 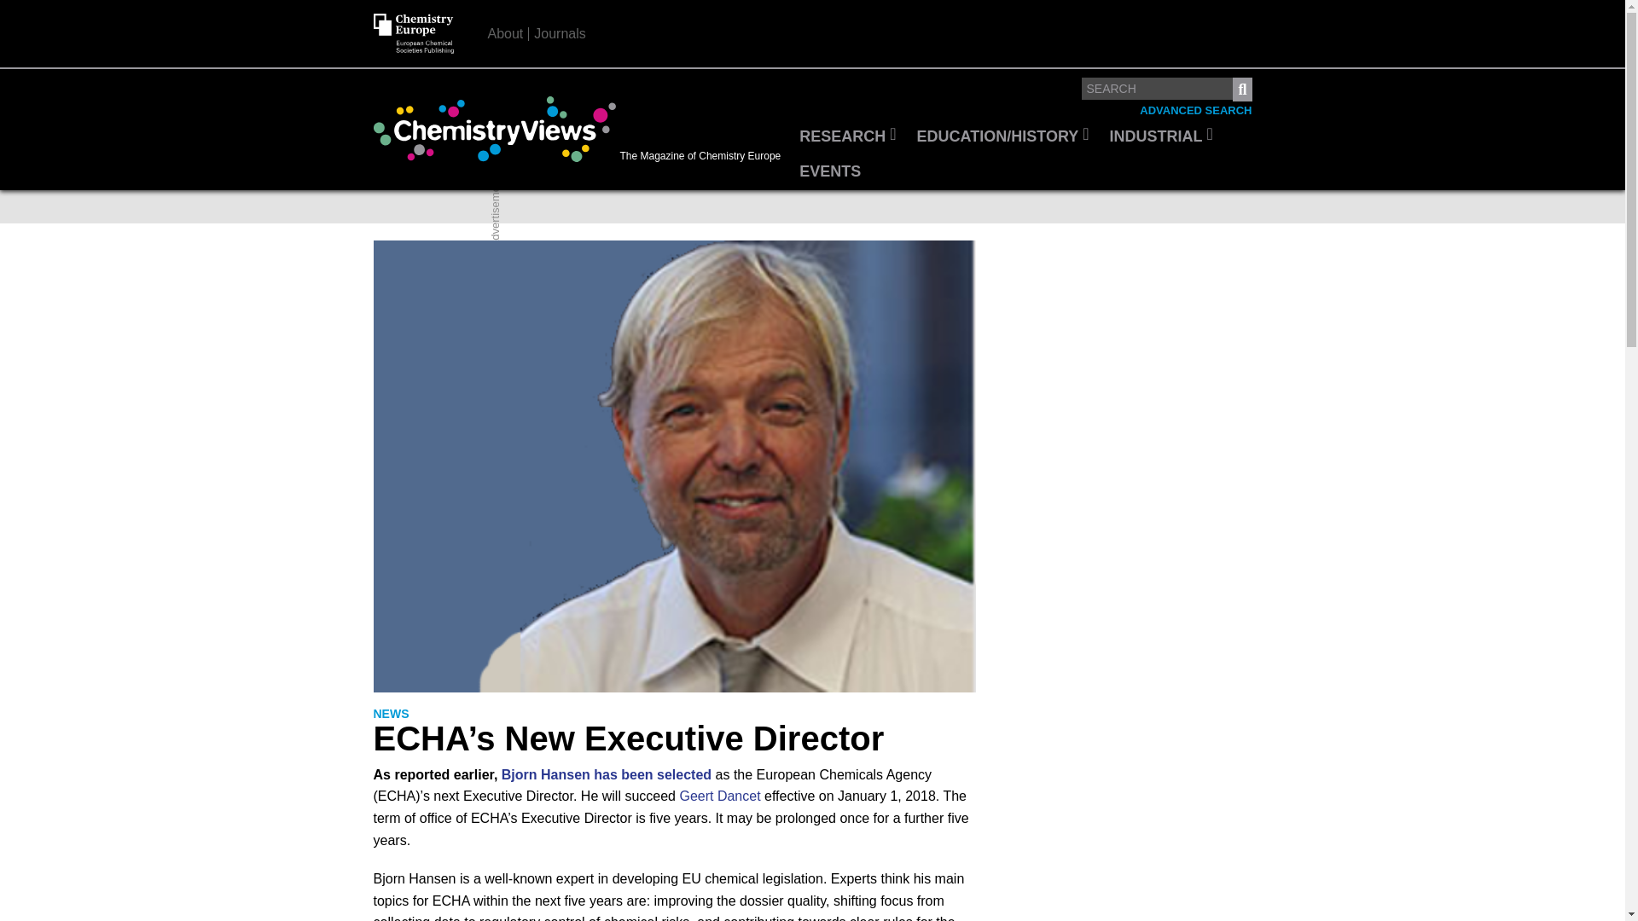 I want to click on Bjorn Hansen has been selected, so click(x=606, y=774).